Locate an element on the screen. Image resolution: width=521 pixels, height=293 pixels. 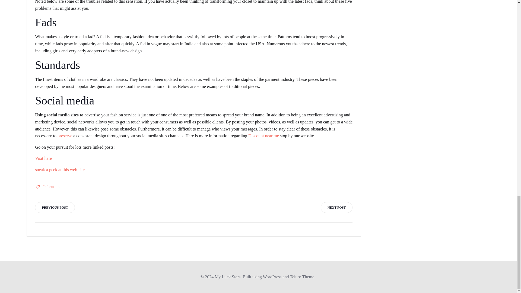
PREVIOUS POST is located at coordinates (55, 208).